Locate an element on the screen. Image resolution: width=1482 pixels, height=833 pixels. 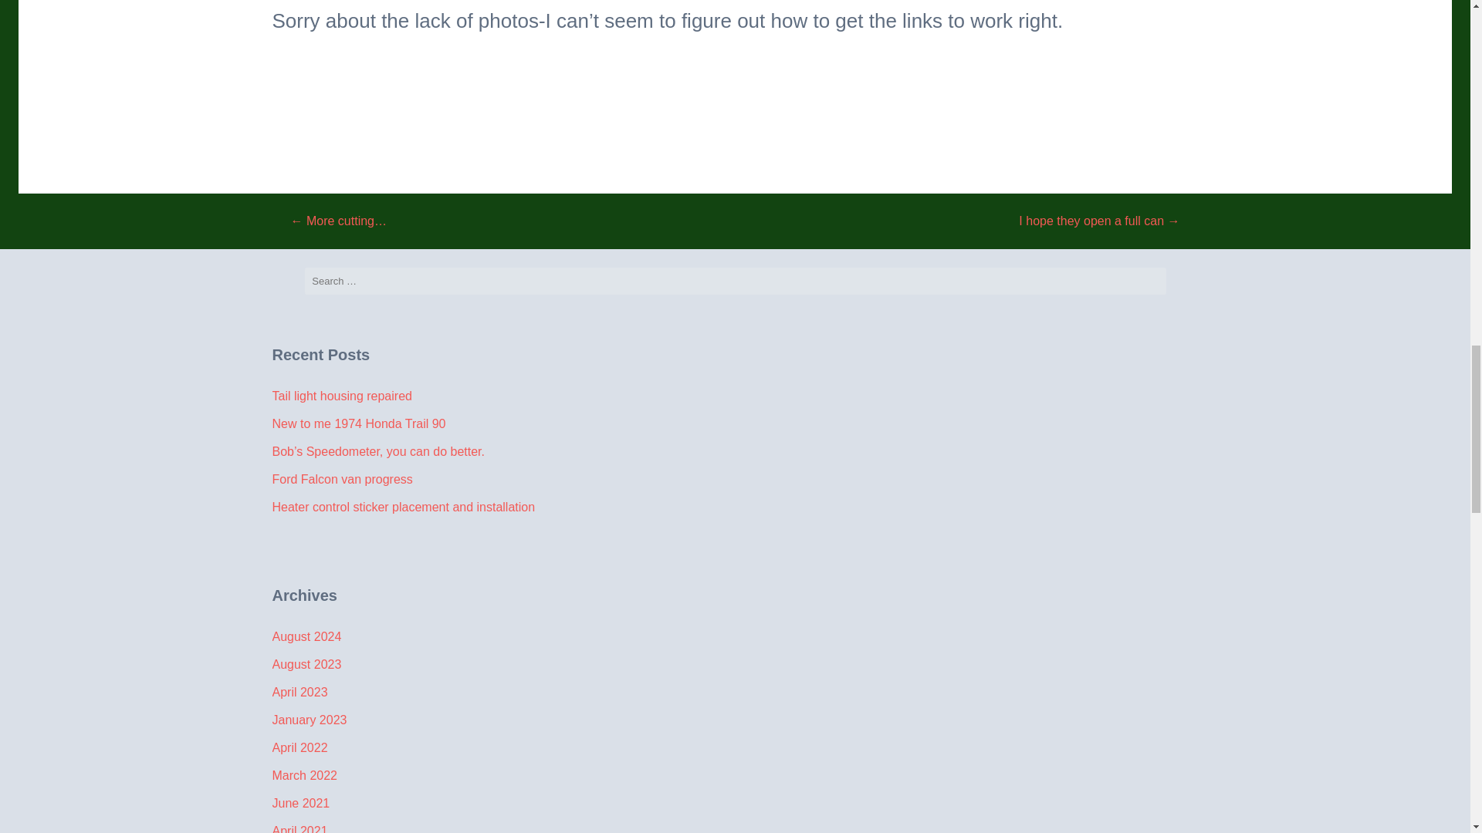
Ford Falcon van progress is located at coordinates (341, 479).